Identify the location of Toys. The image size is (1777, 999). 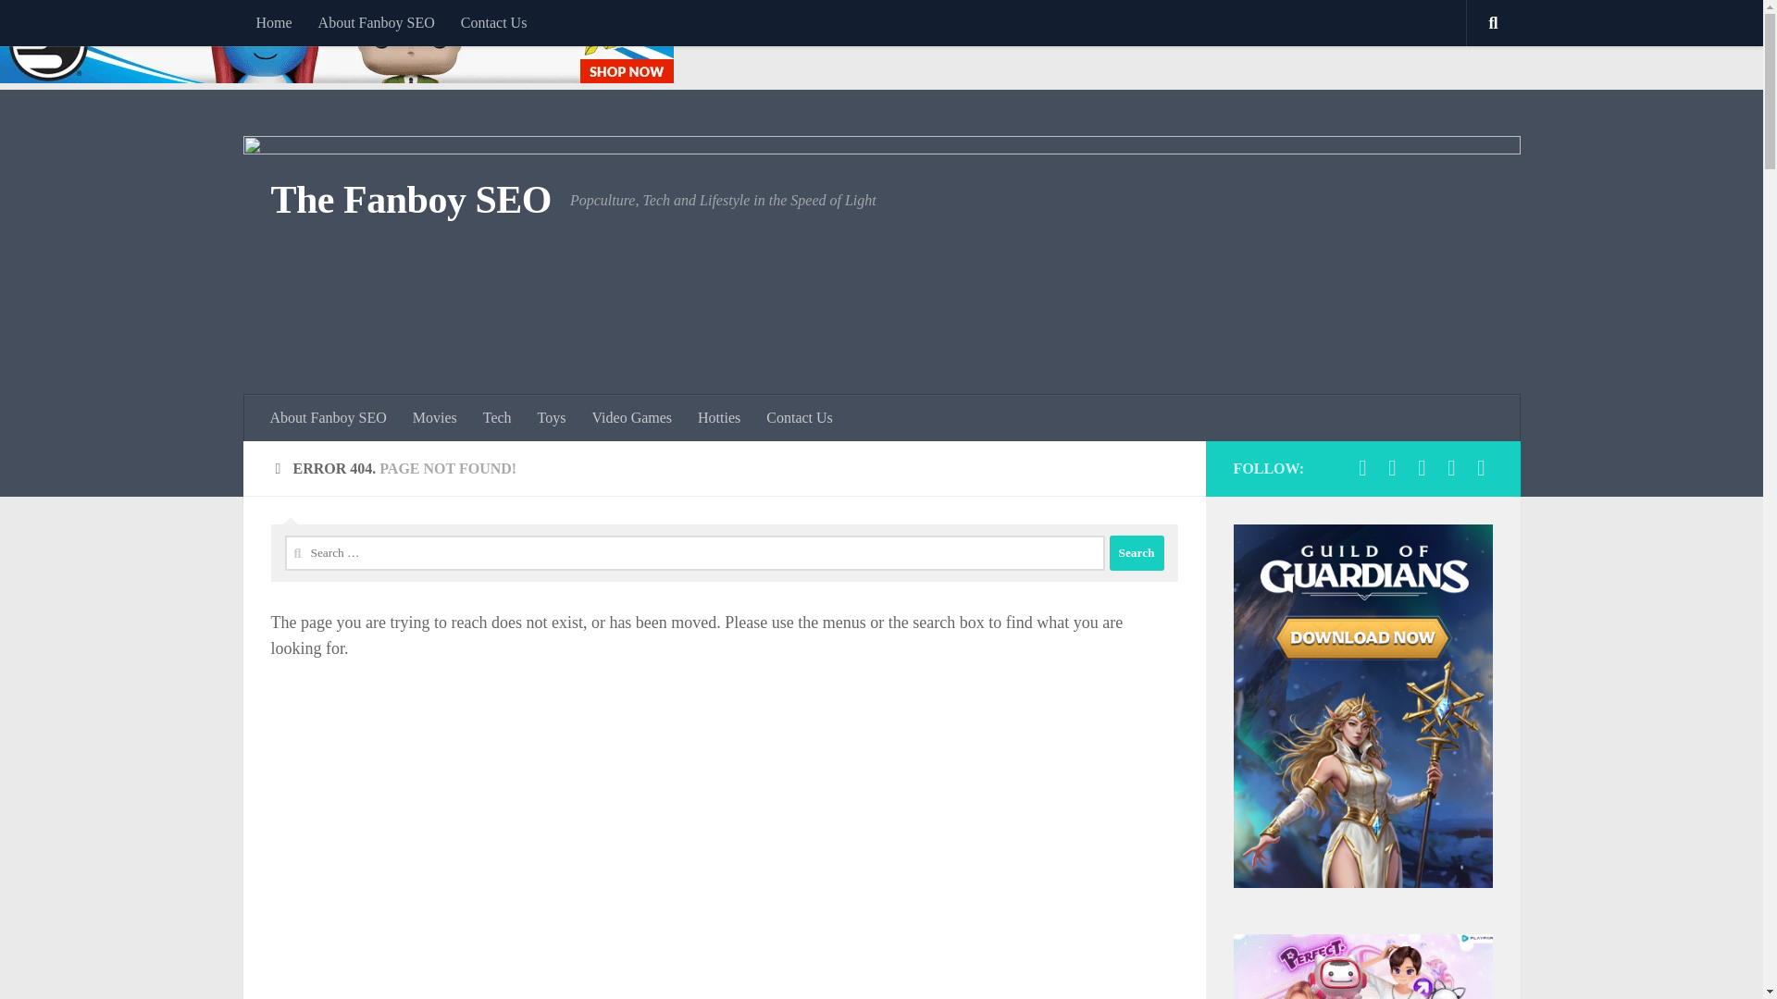
(552, 418).